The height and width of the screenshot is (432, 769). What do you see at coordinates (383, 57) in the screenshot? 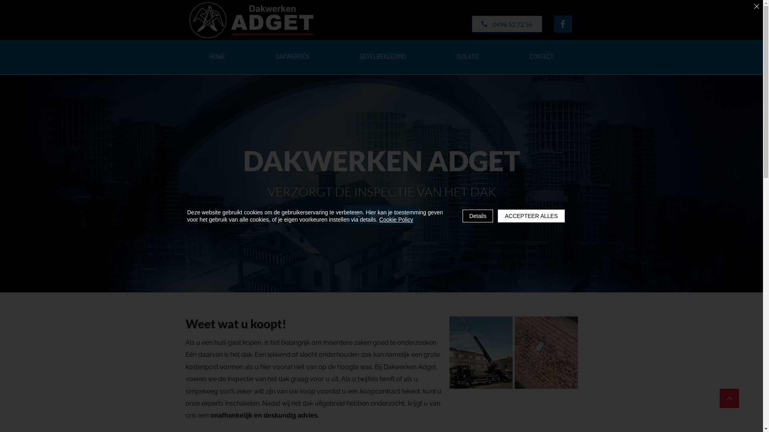
I see `GEVELBEKLEDING` at bounding box center [383, 57].